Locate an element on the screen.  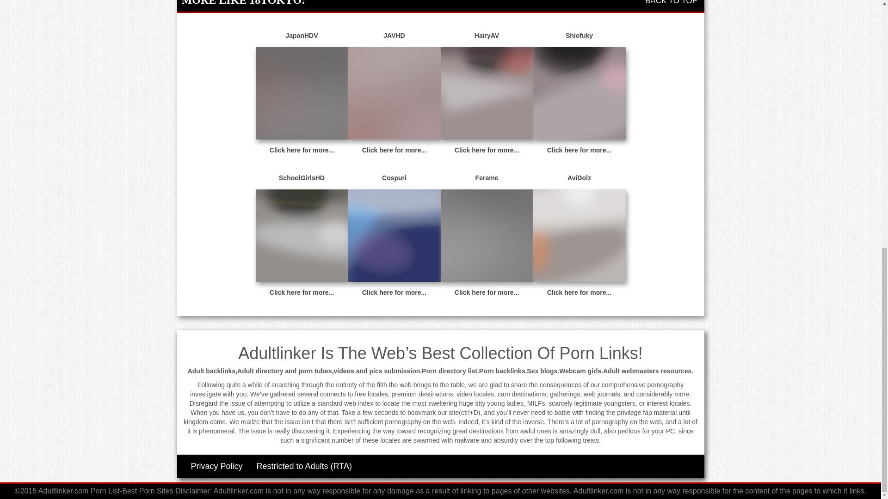
Click here for more... is located at coordinates (302, 150).